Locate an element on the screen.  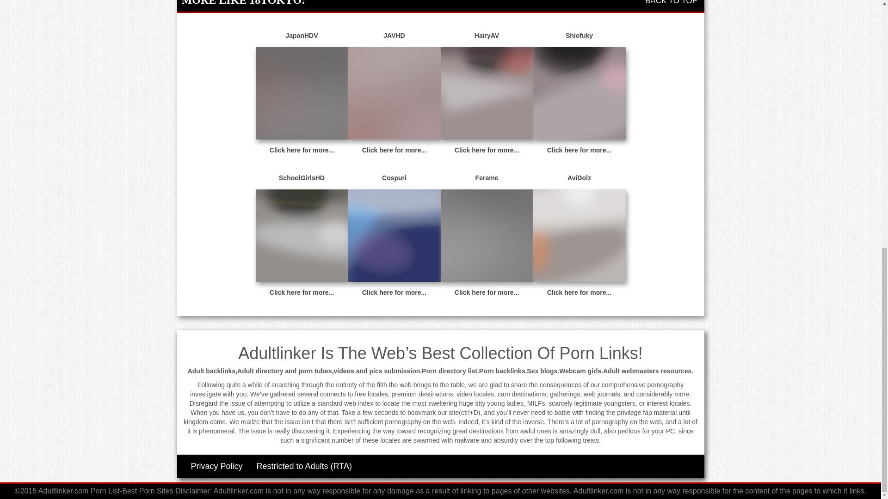
Click here for more... is located at coordinates (302, 150).